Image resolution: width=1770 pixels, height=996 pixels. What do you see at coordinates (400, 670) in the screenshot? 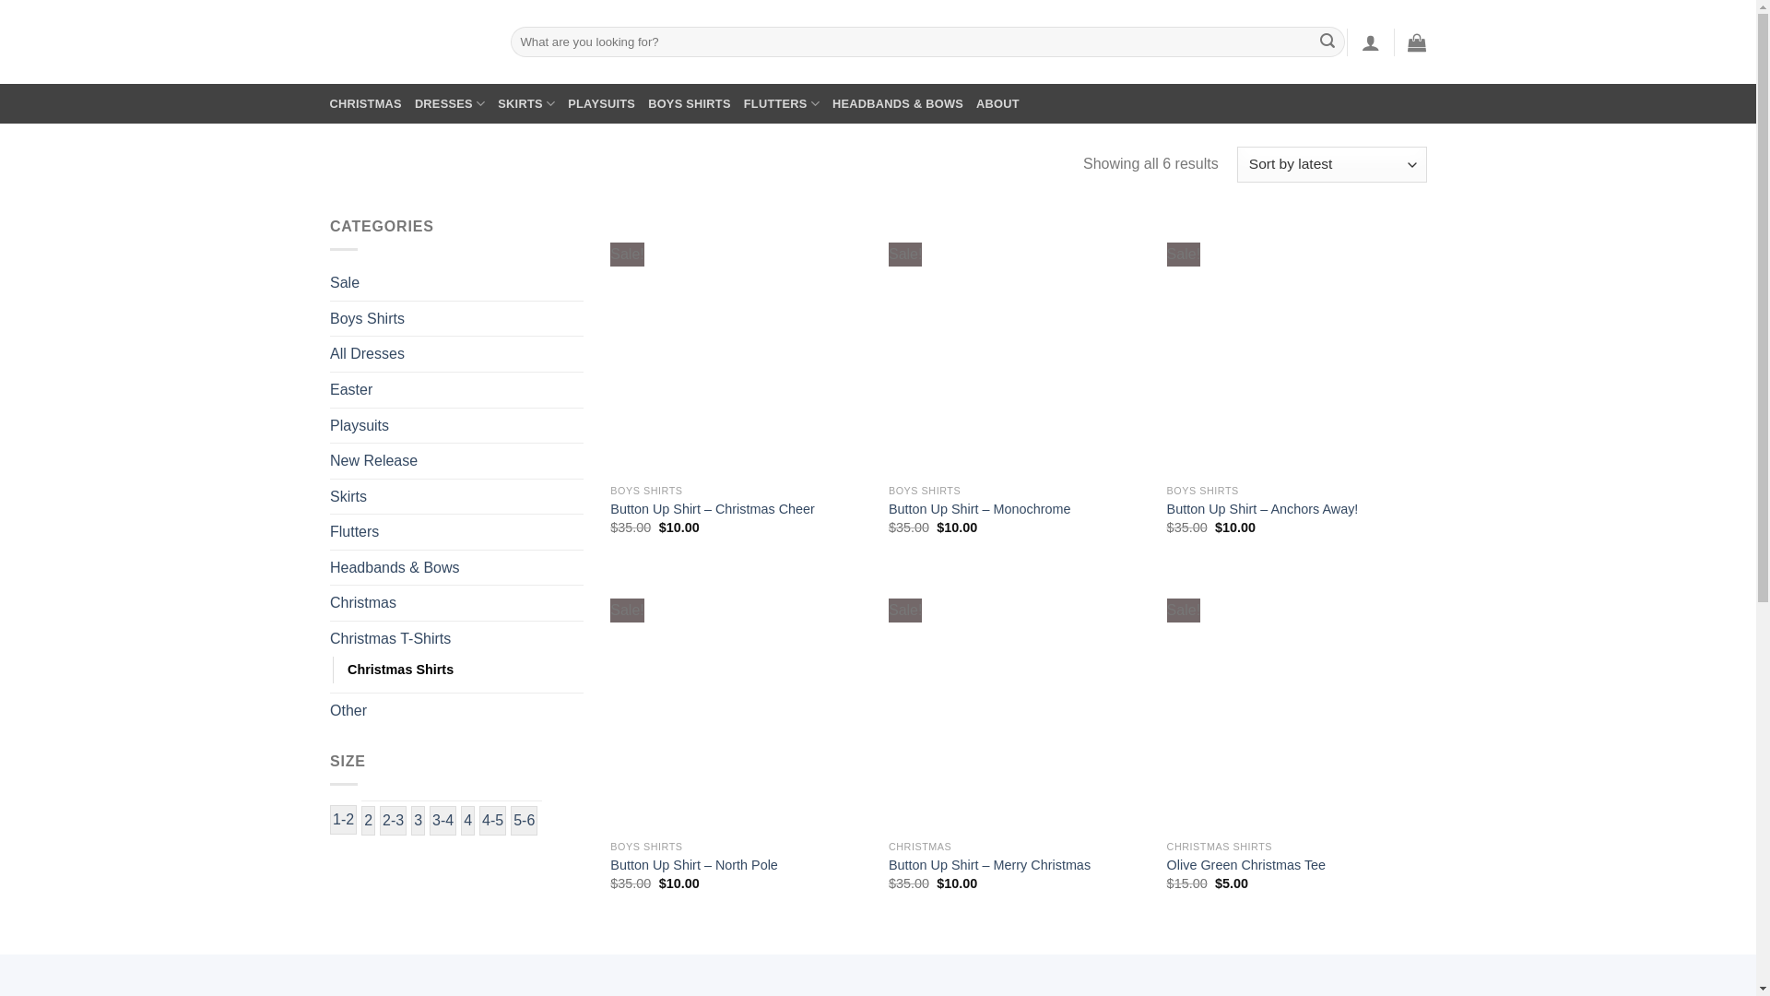
I see `Christmas Shirts` at bounding box center [400, 670].